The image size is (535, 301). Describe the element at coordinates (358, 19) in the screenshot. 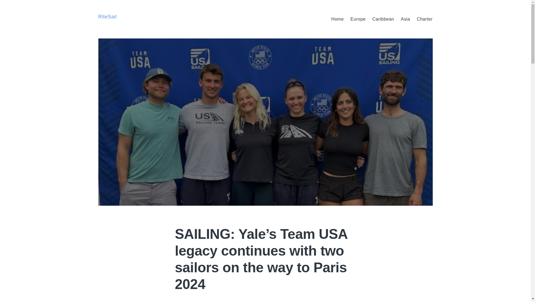

I see `Europe` at that location.